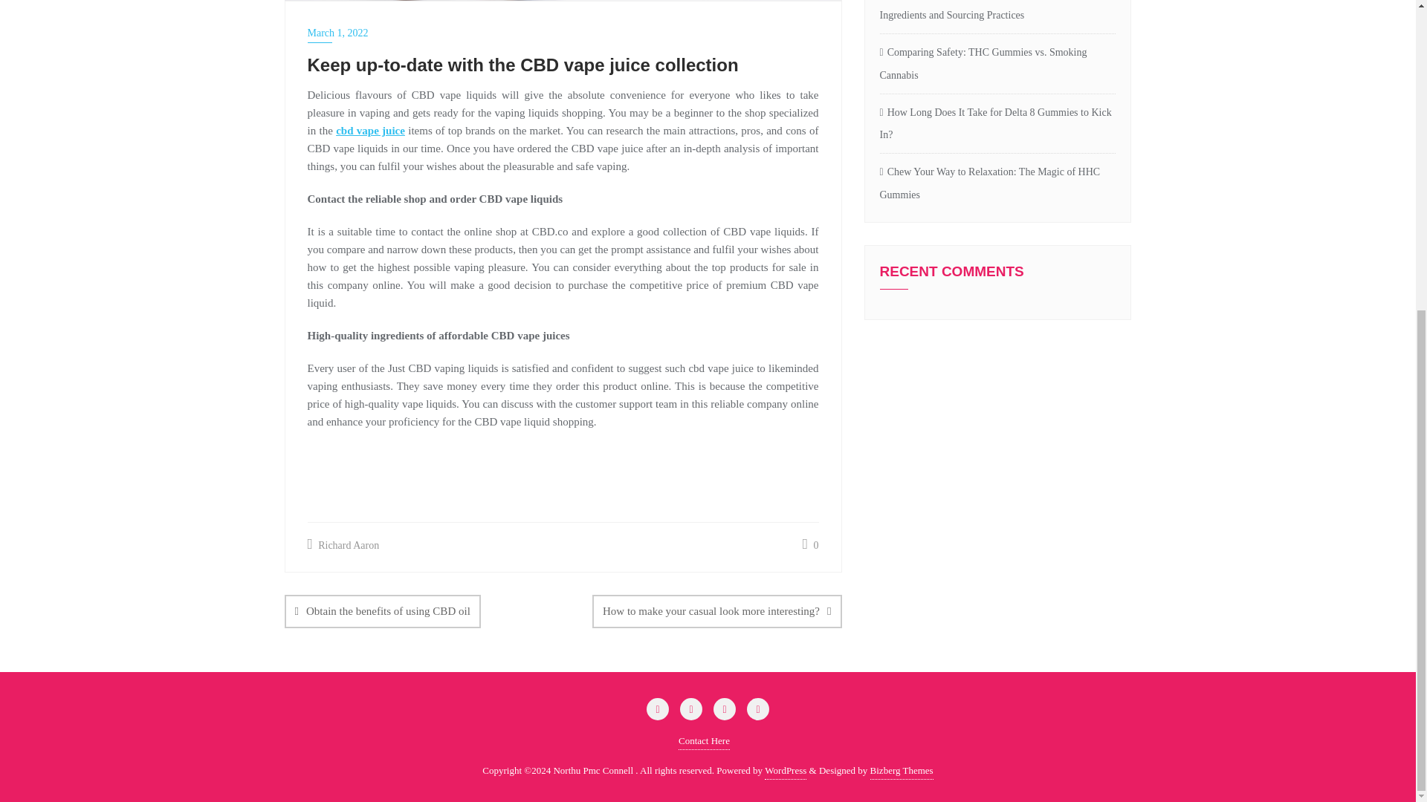  What do you see at coordinates (370, 131) in the screenshot?
I see `cbd vape juice` at bounding box center [370, 131].